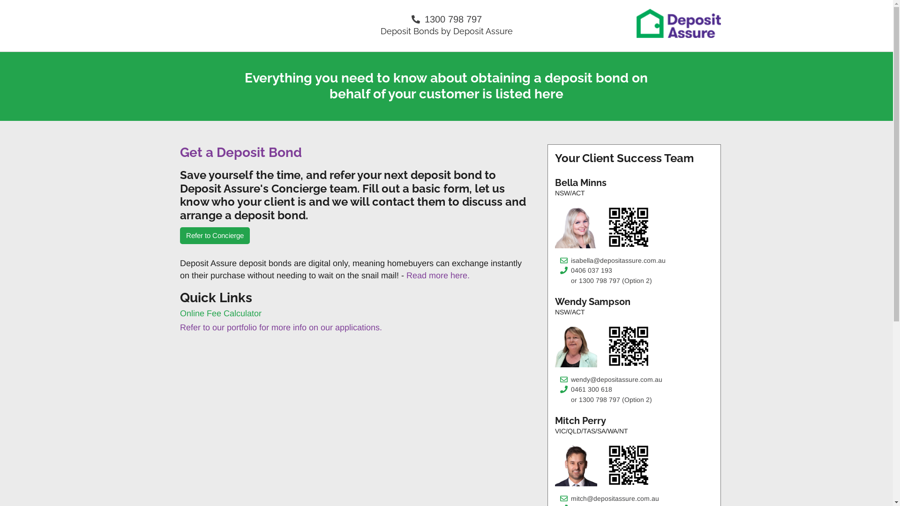 This screenshot has width=900, height=506. I want to click on 0406 037 193, so click(585, 271).